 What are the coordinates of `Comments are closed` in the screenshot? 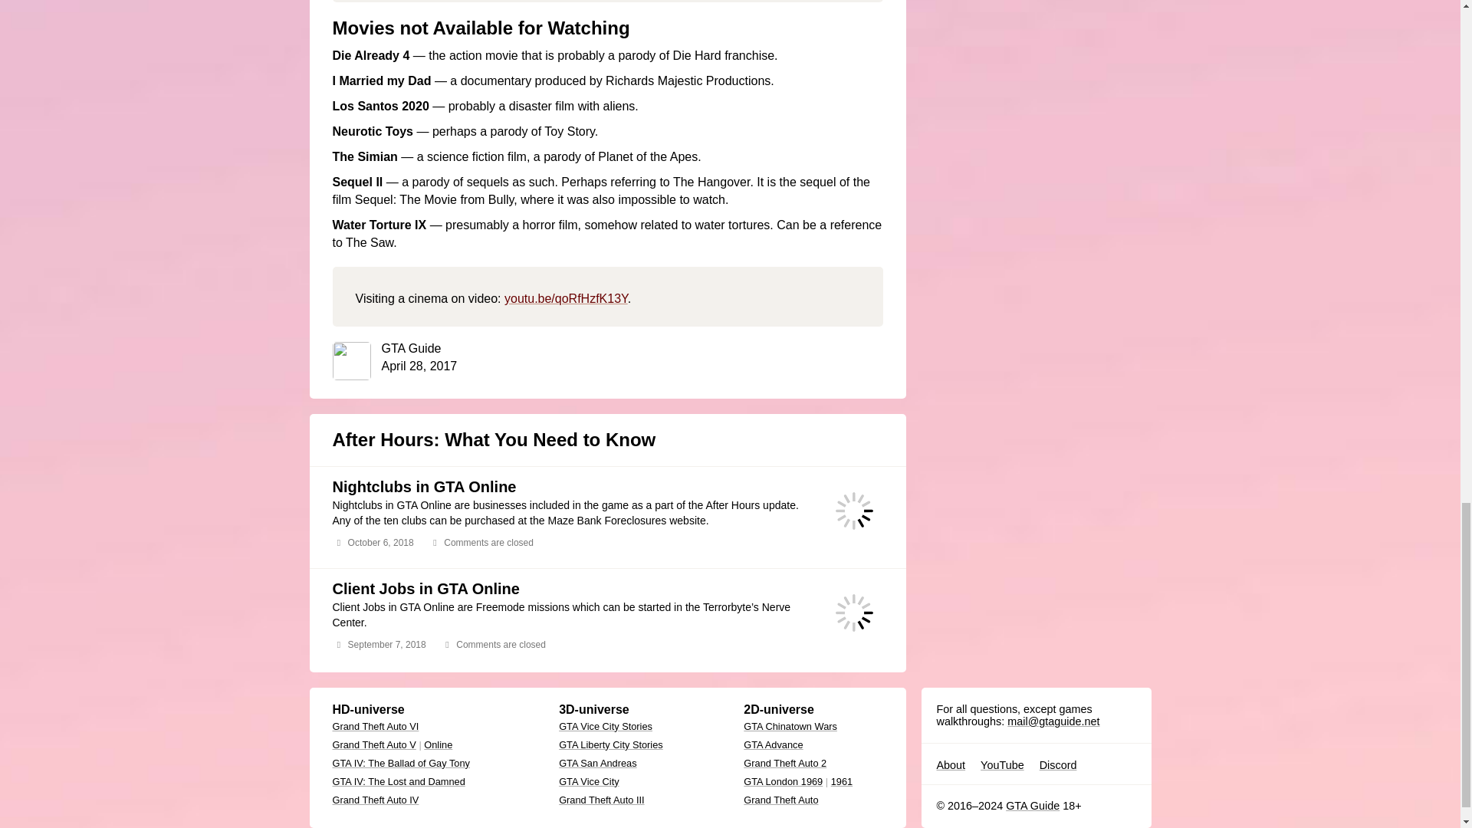 It's located at (486, 543).